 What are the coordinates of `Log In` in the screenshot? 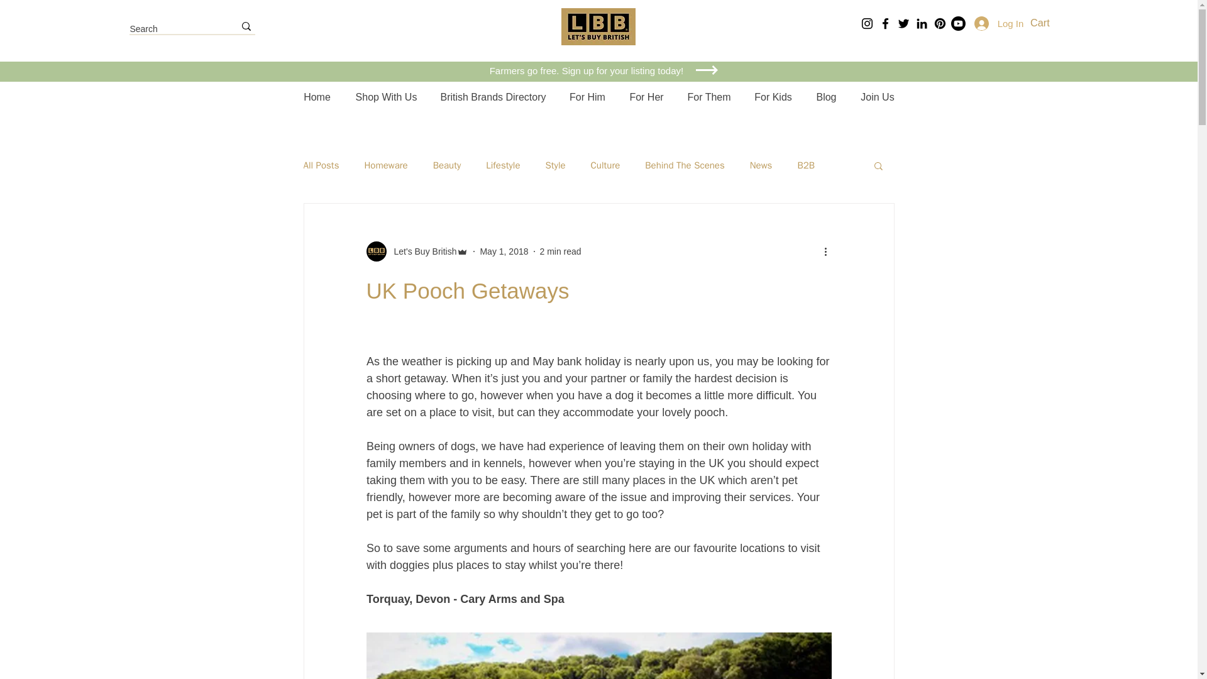 It's located at (997, 24).